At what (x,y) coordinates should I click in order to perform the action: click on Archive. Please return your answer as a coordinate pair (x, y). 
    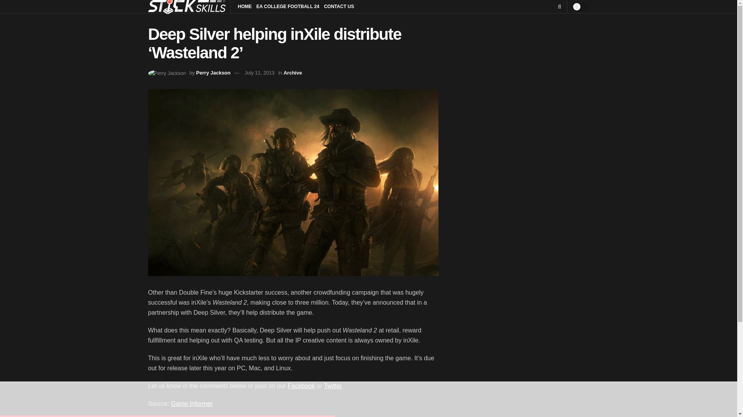
    Looking at the image, I should click on (293, 73).